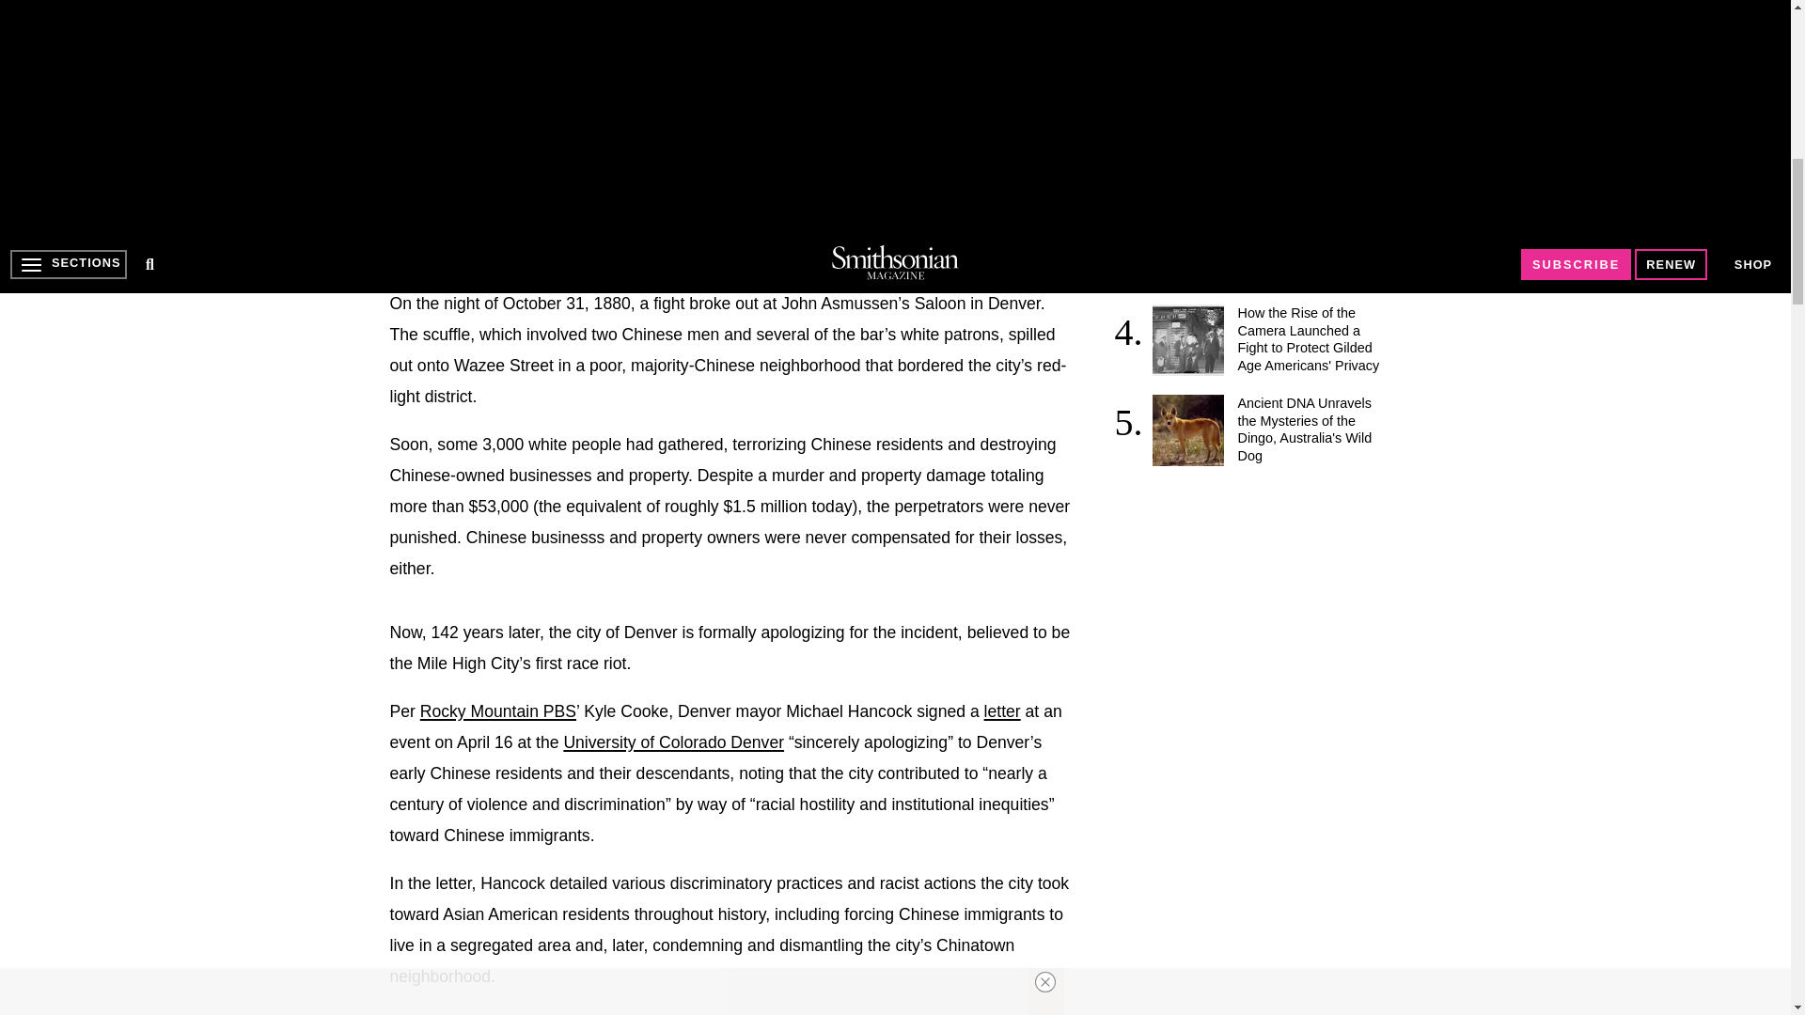  I want to click on 3rd party ad content, so click(1260, 607).